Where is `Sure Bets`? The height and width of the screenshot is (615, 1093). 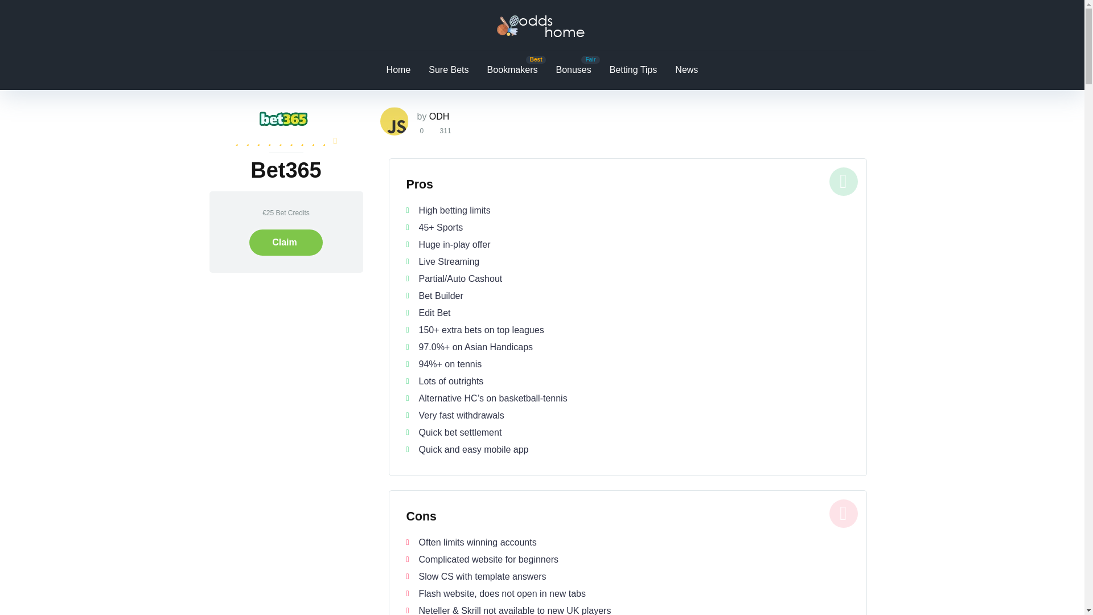
Sure Bets is located at coordinates (449, 70).